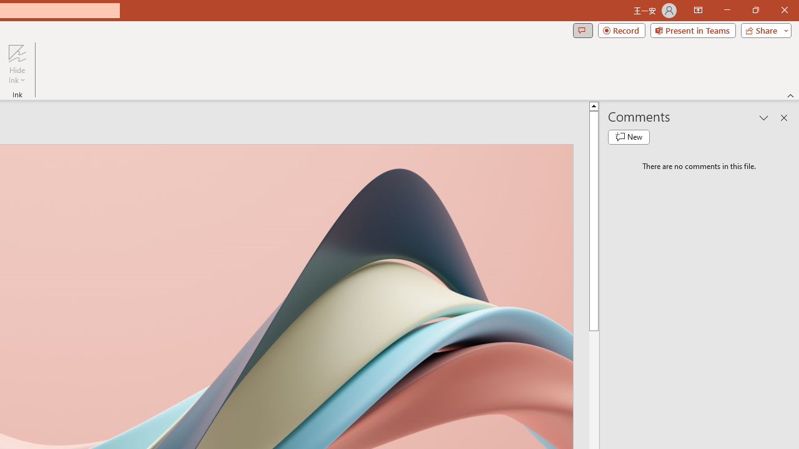 The image size is (799, 449). What do you see at coordinates (629, 137) in the screenshot?
I see `New comment` at bounding box center [629, 137].